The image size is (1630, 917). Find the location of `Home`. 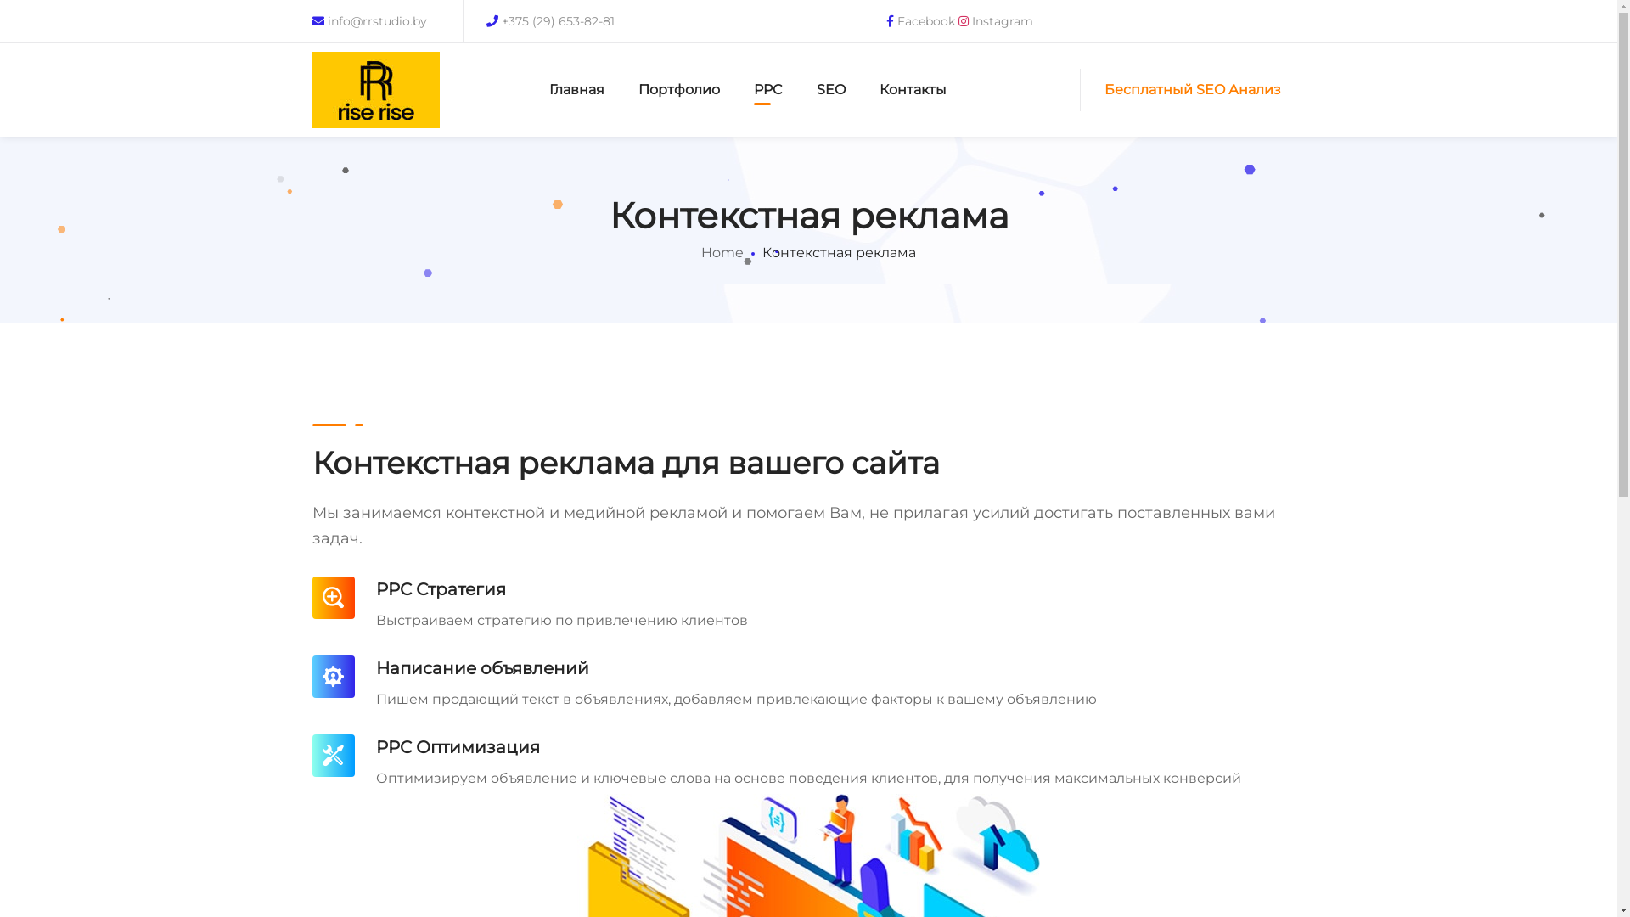

Home is located at coordinates (722, 253).